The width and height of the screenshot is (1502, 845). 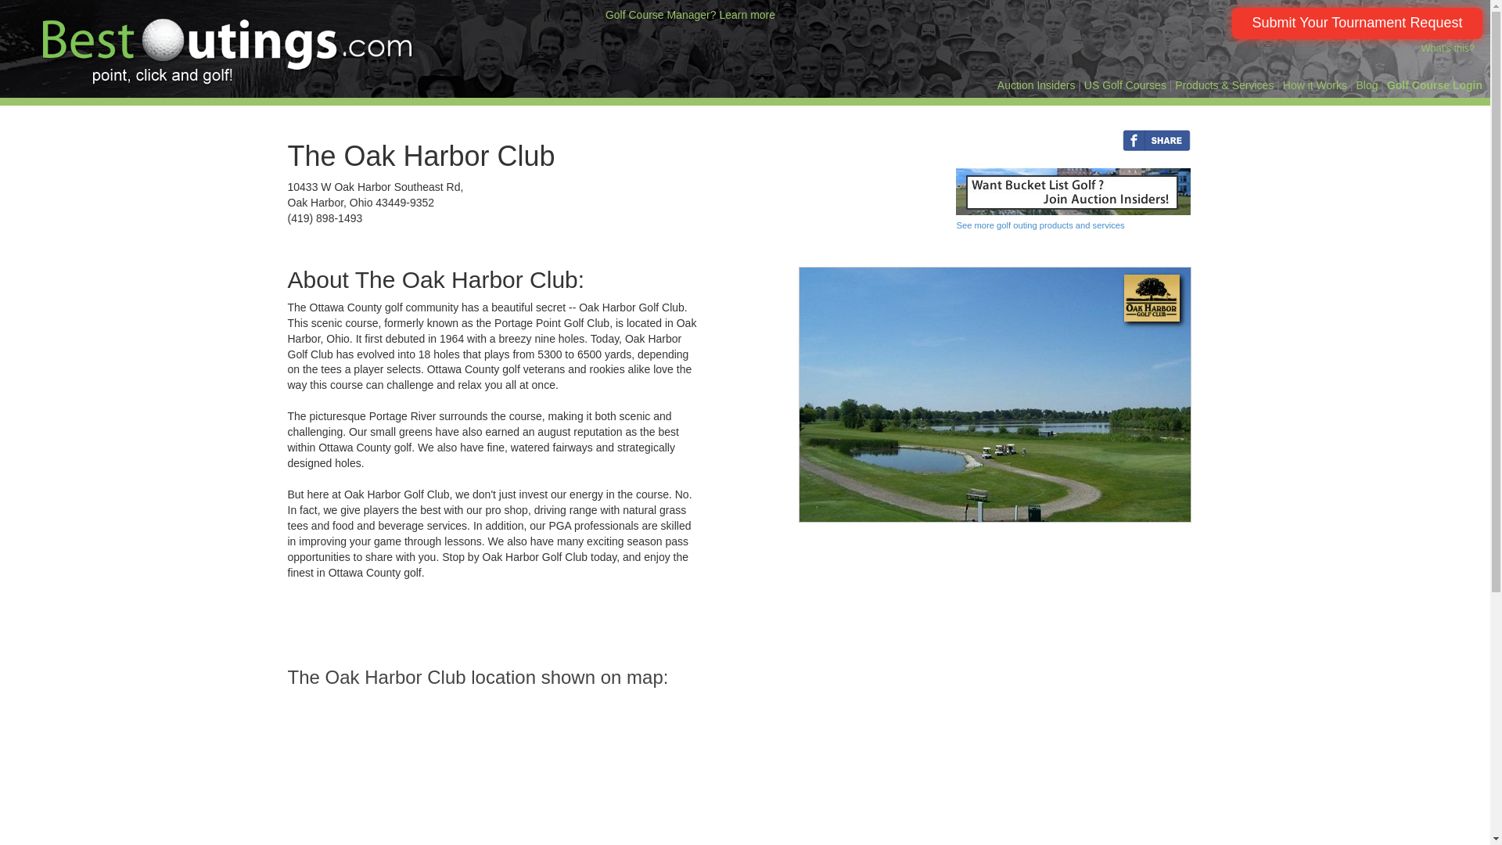 I want to click on For Golf Course Managers, so click(x=1435, y=84).